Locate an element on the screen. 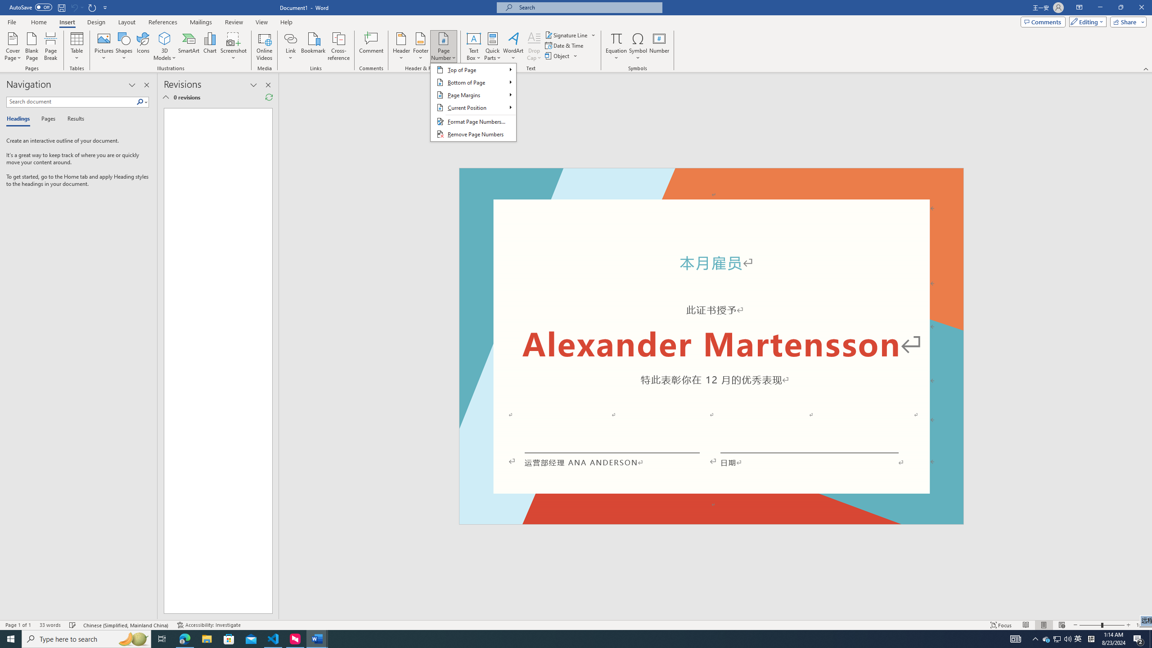 The image size is (1152, 648). Number... is located at coordinates (659, 46).